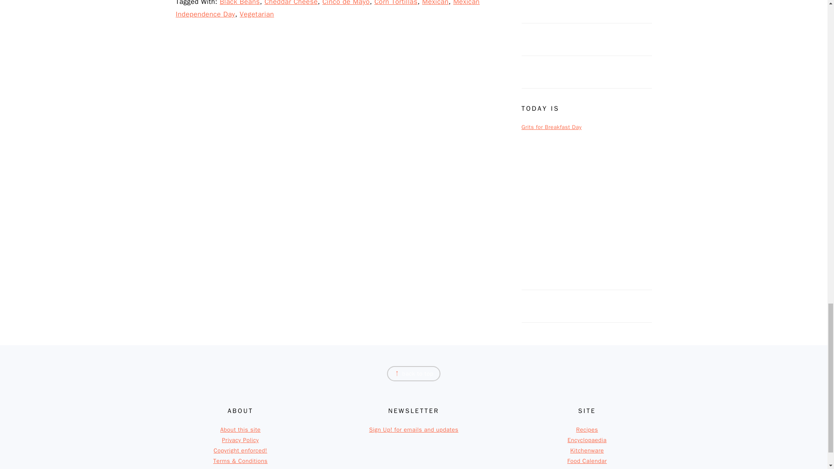 The height and width of the screenshot is (469, 834). I want to click on Corn Tortillas, so click(396, 3).